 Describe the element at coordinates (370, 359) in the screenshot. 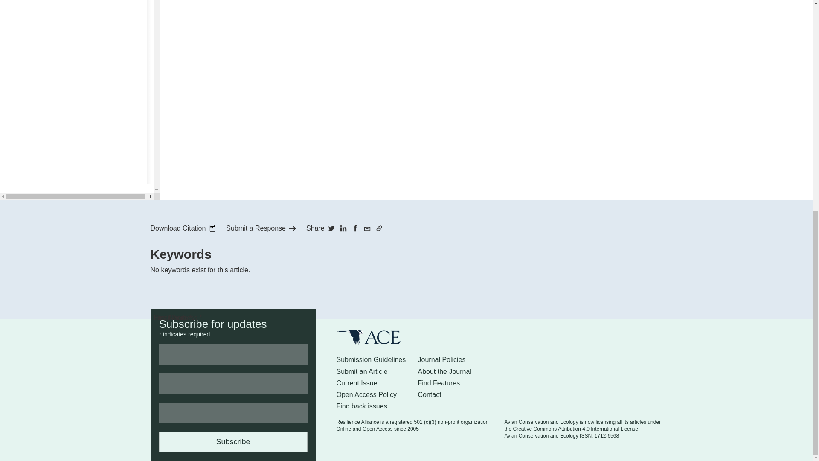

I see `Submission Guidelines` at that location.